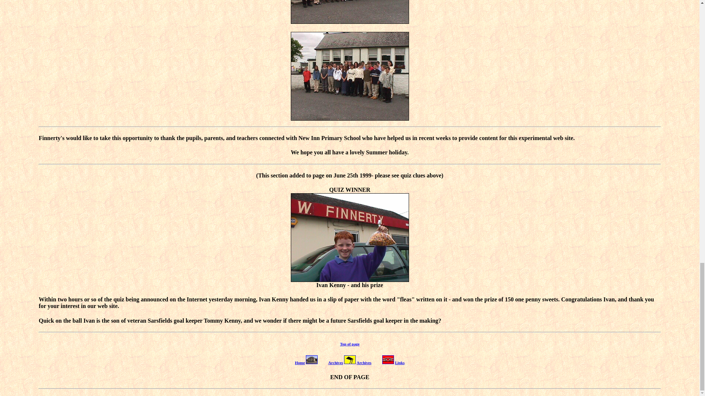 The height and width of the screenshot is (396, 705). Describe the element at coordinates (350, 344) in the screenshot. I see `Top of page` at that location.